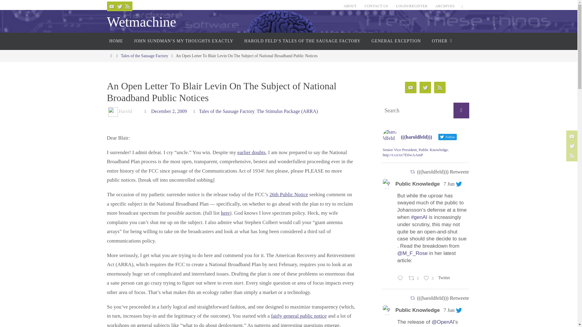 The image size is (582, 327). What do you see at coordinates (299, 316) in the screenshot?
I see `fairly general public notice` at bounding box center [299, 316].